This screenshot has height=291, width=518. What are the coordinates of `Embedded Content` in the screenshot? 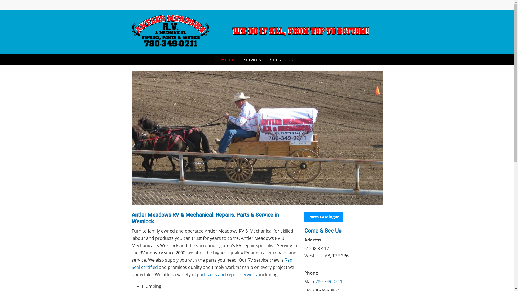 It's located at (380, 6).